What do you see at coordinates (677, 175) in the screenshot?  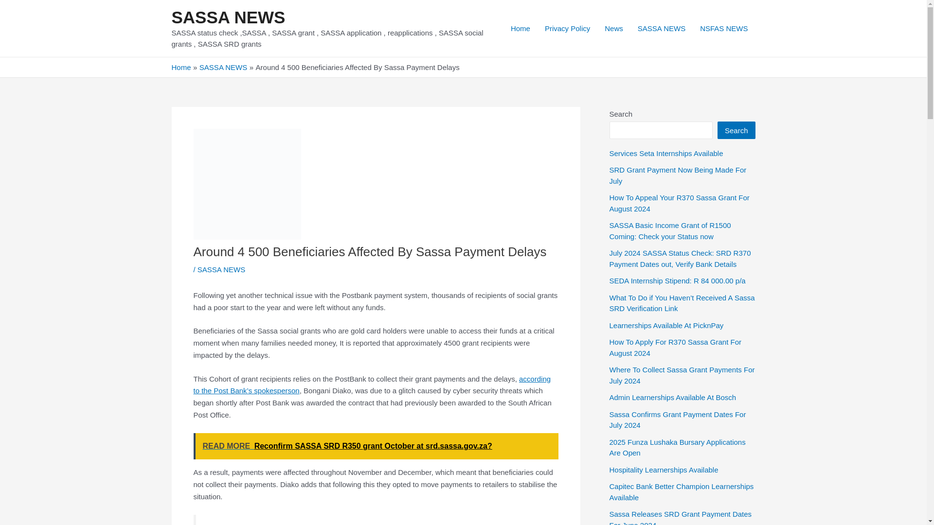 I see `SRD Grant Payment Now Being Made For July` at bounding box center [677, 175].